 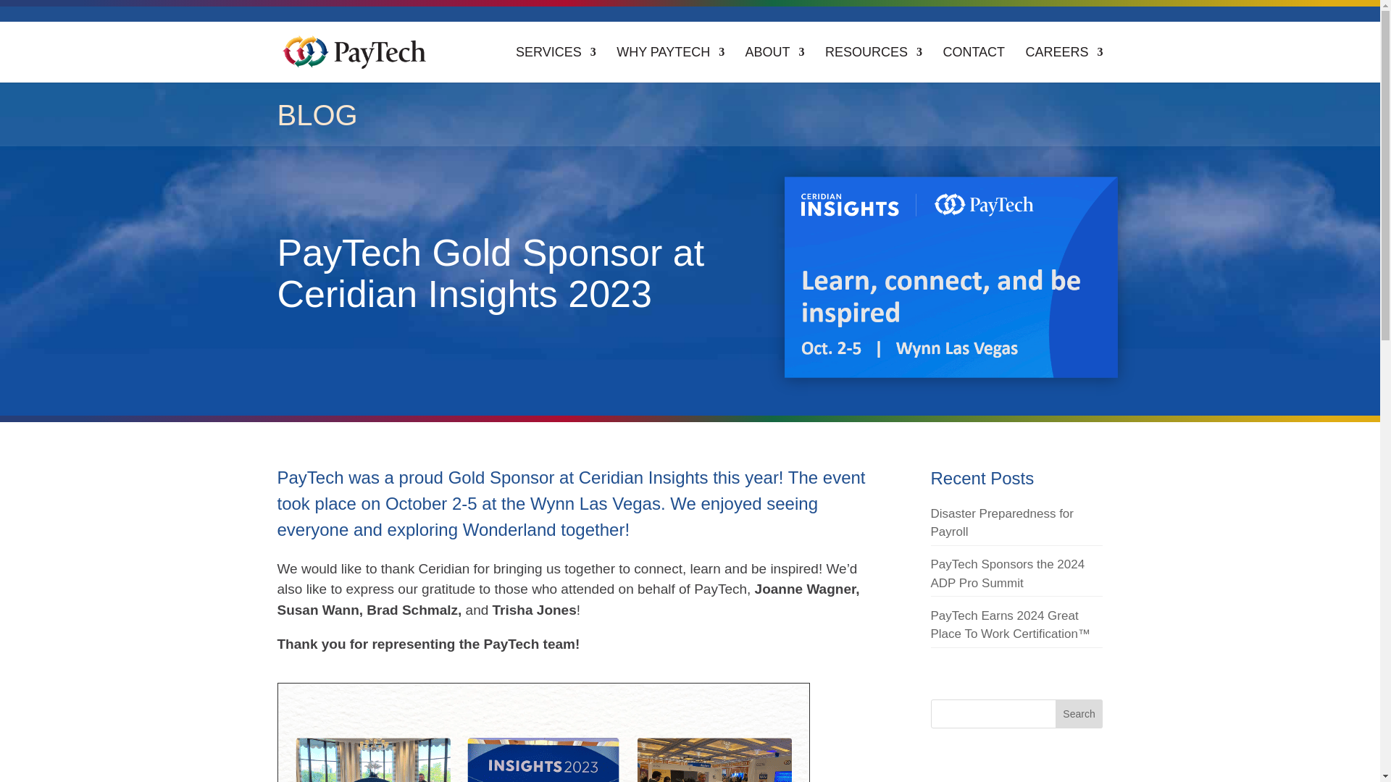 I want to click on CAREERS, so click(x=1064, y=64).